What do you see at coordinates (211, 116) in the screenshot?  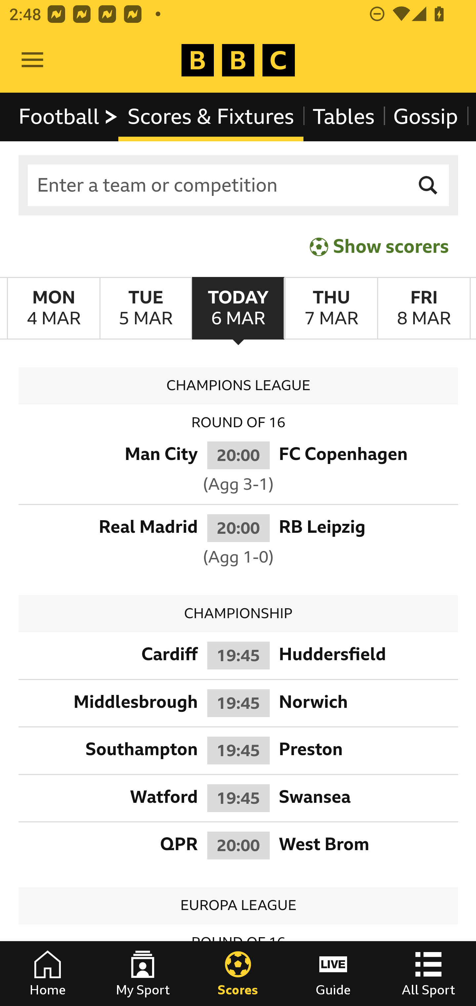 I see `Scores & Fixtures` at bounding box center [211, 116].